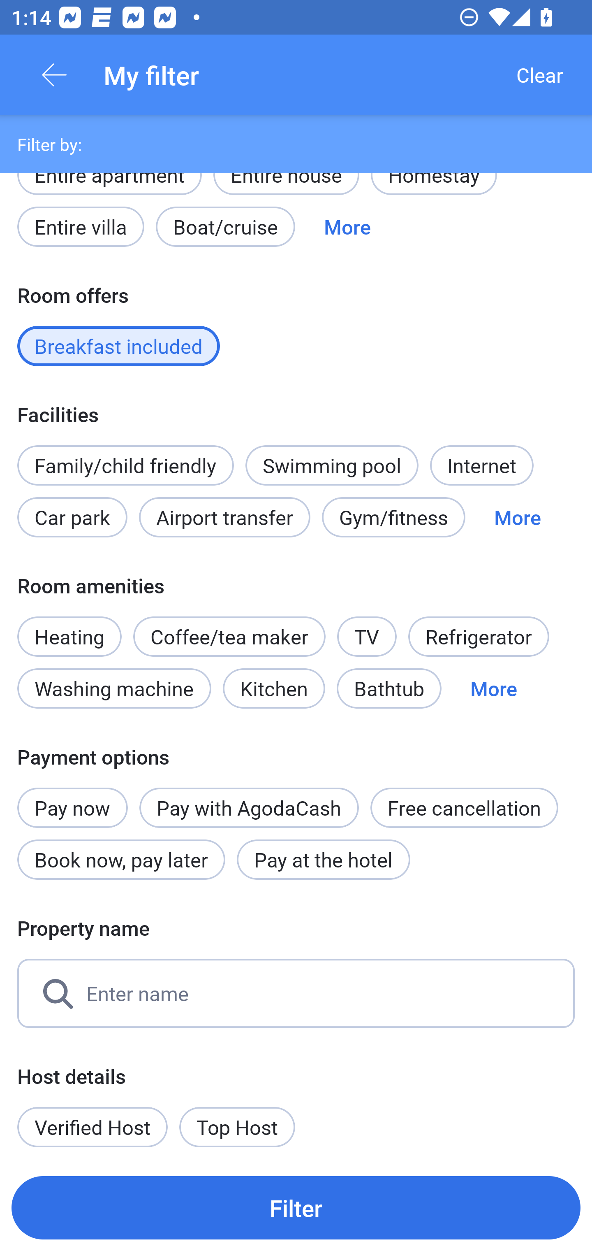 This screenshot has width=592, height=1251. Describe the element at coordinates (296, 1207) in the screenshot. I see `Filter` at that location.